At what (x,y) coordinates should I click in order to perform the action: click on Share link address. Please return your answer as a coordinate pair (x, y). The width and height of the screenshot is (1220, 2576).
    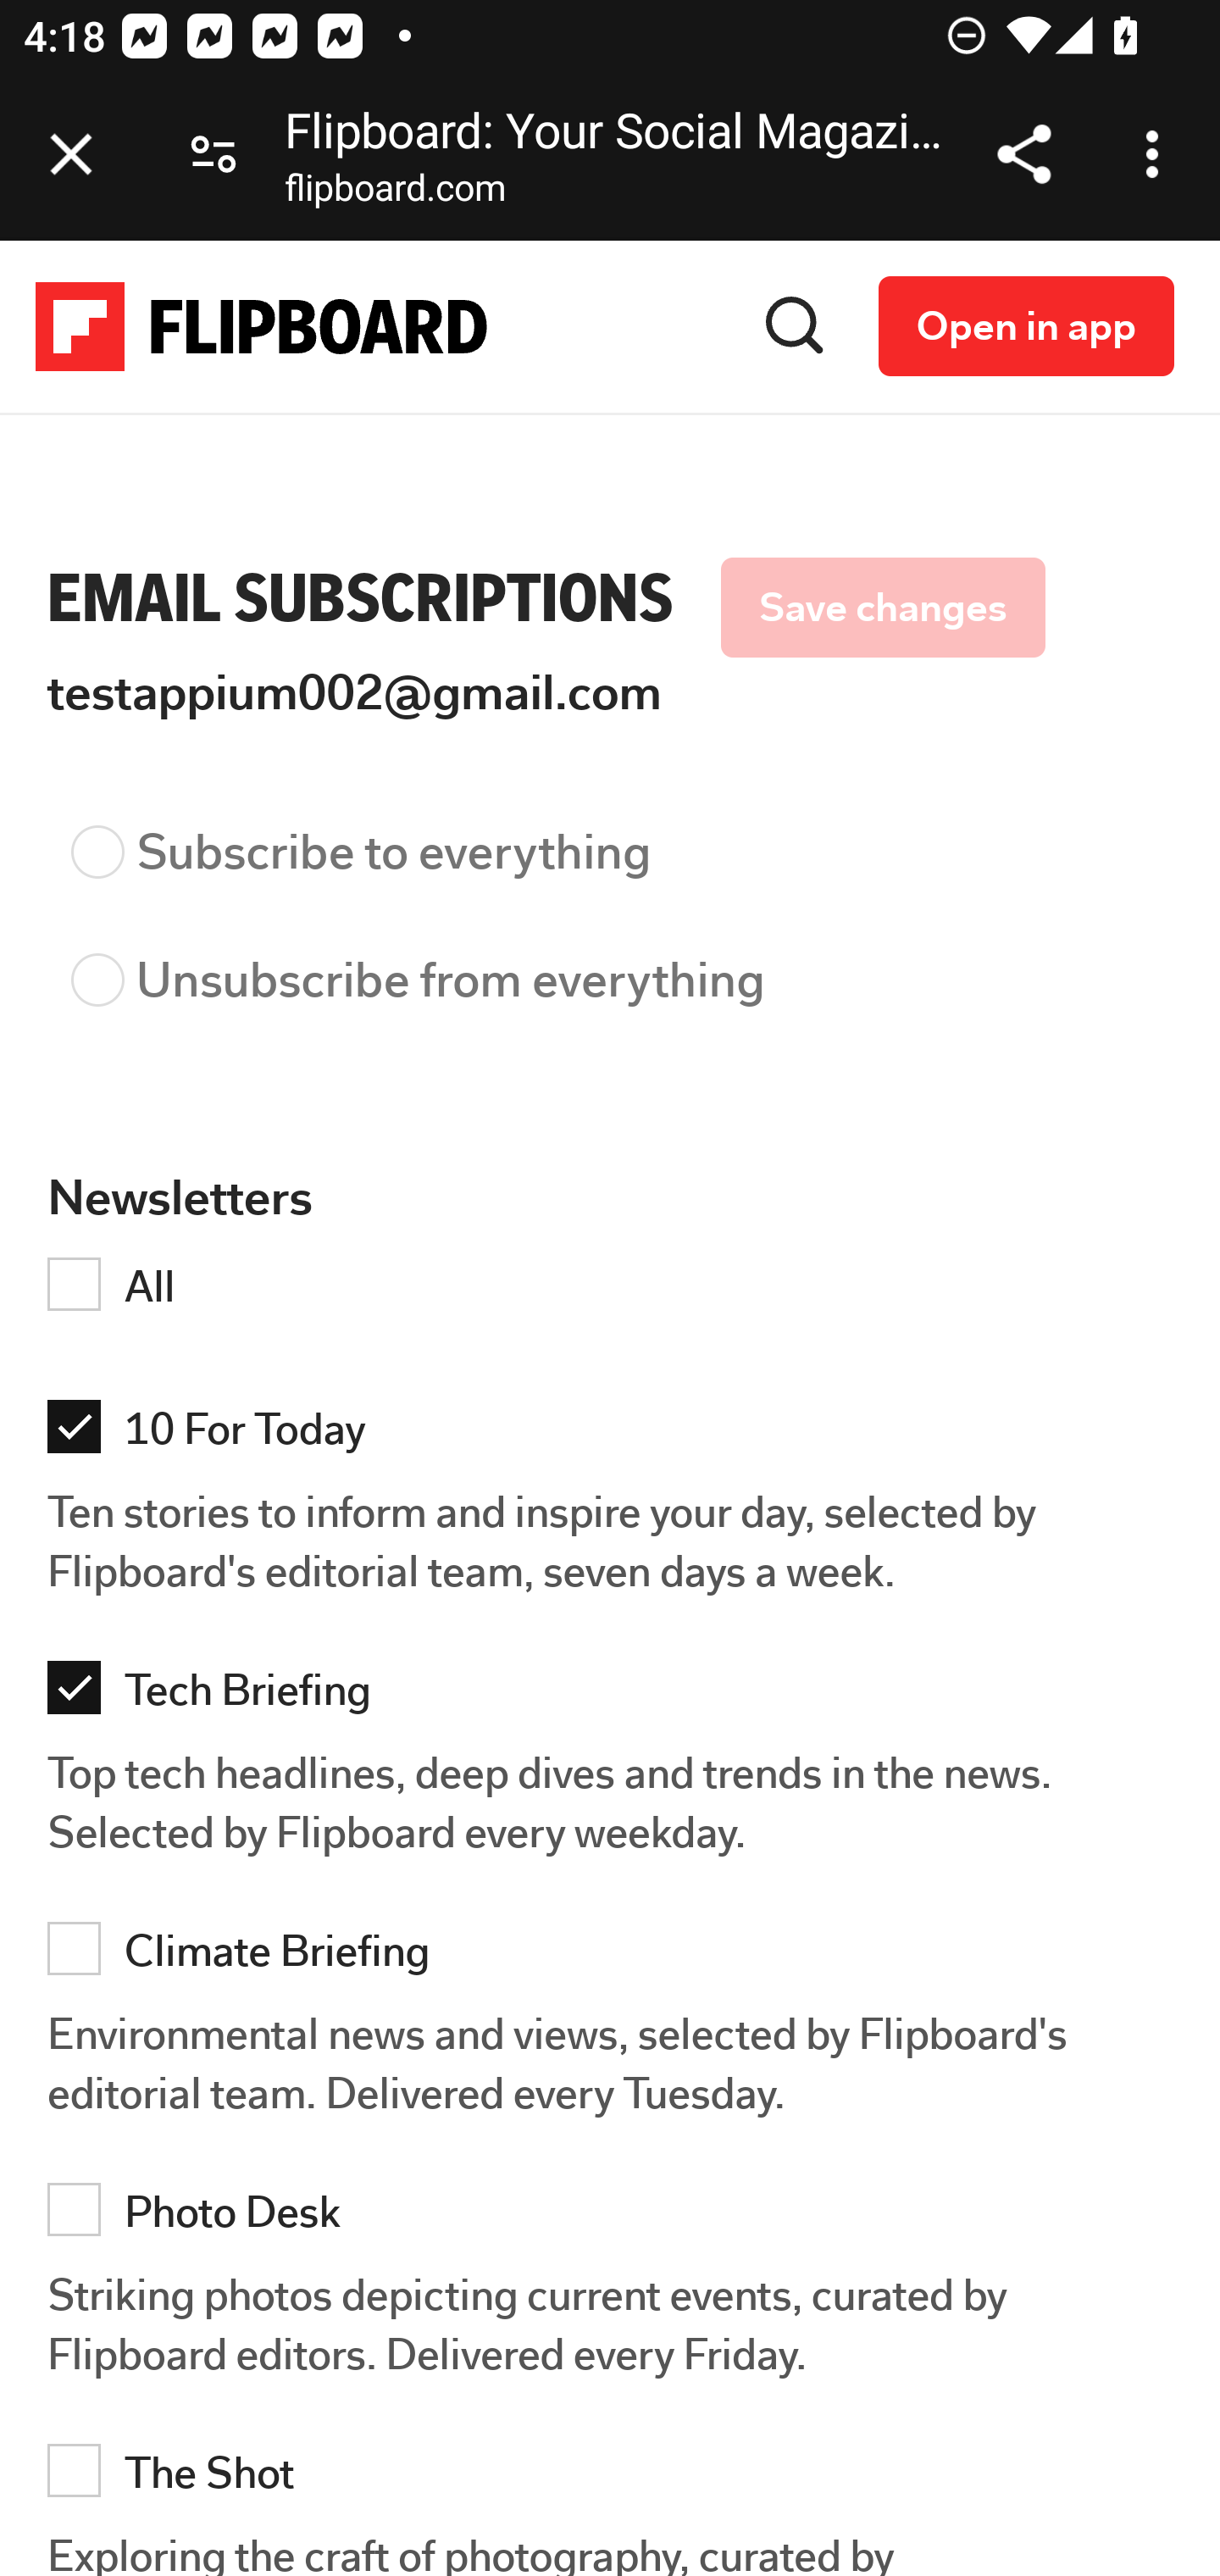
    Looking at the image, I should click on (1023, 154).